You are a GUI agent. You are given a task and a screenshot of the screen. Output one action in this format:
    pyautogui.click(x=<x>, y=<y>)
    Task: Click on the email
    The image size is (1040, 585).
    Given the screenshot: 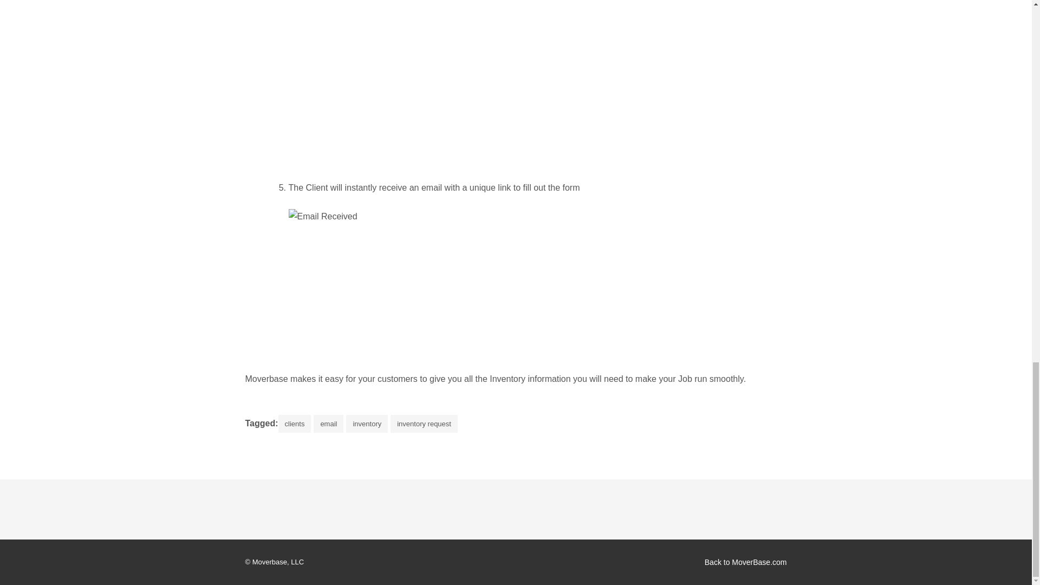 What is the action you would take?
    pyautogui.click(x=328, y=424)
    